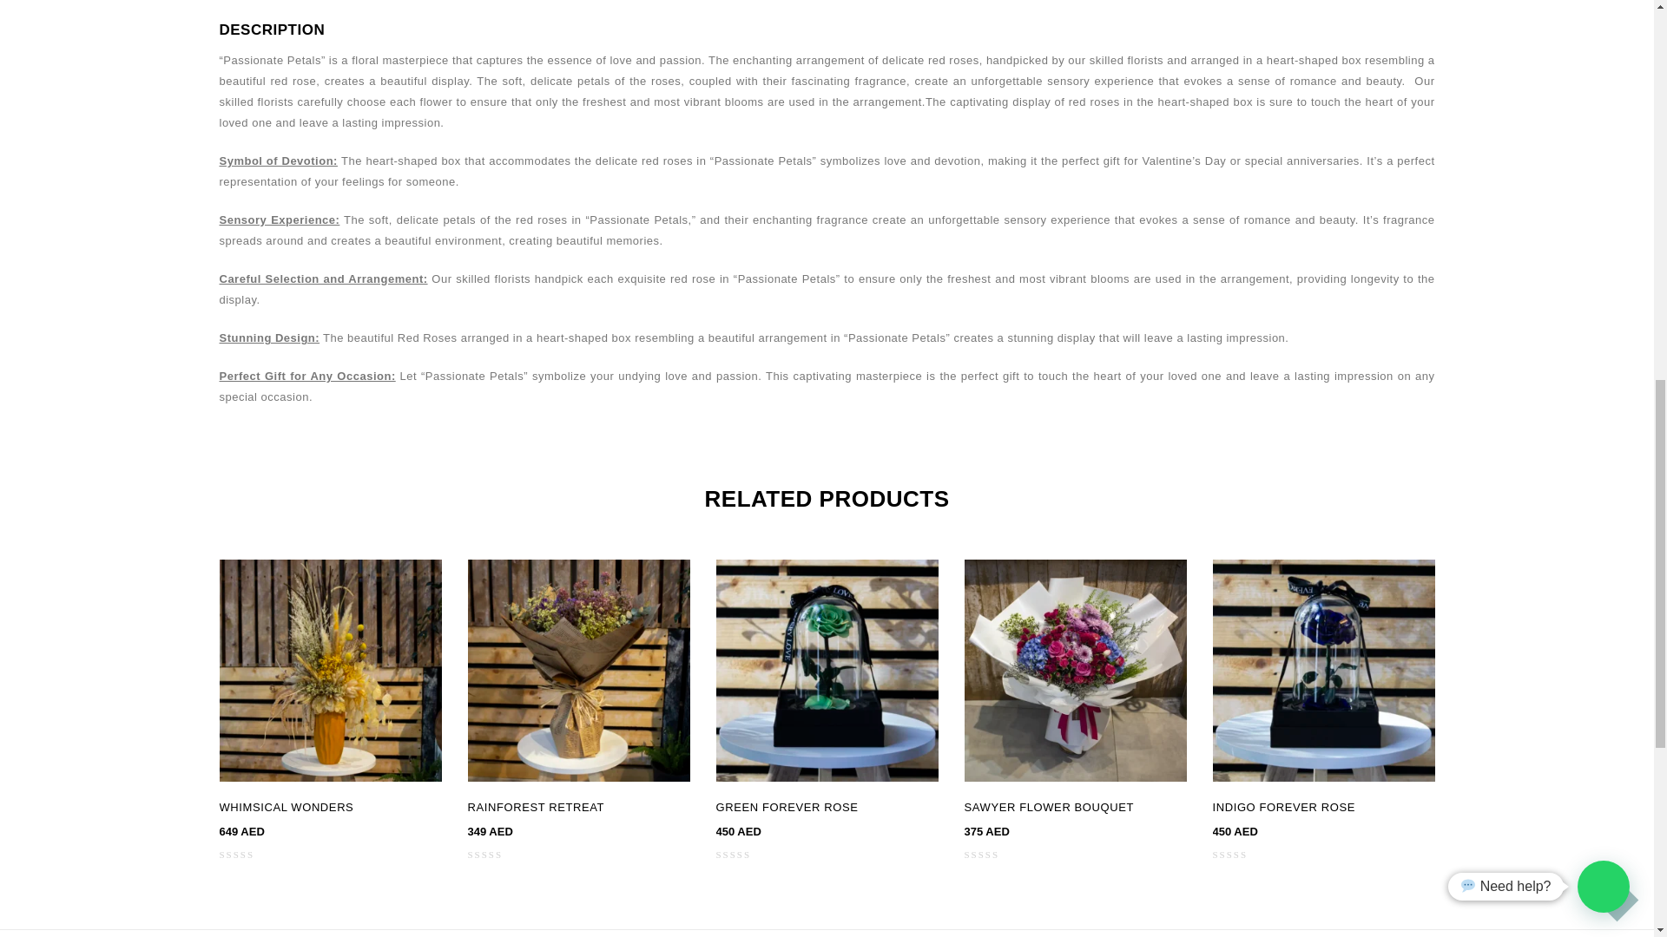  I want to click on Not yet rated, so click(495, 854).